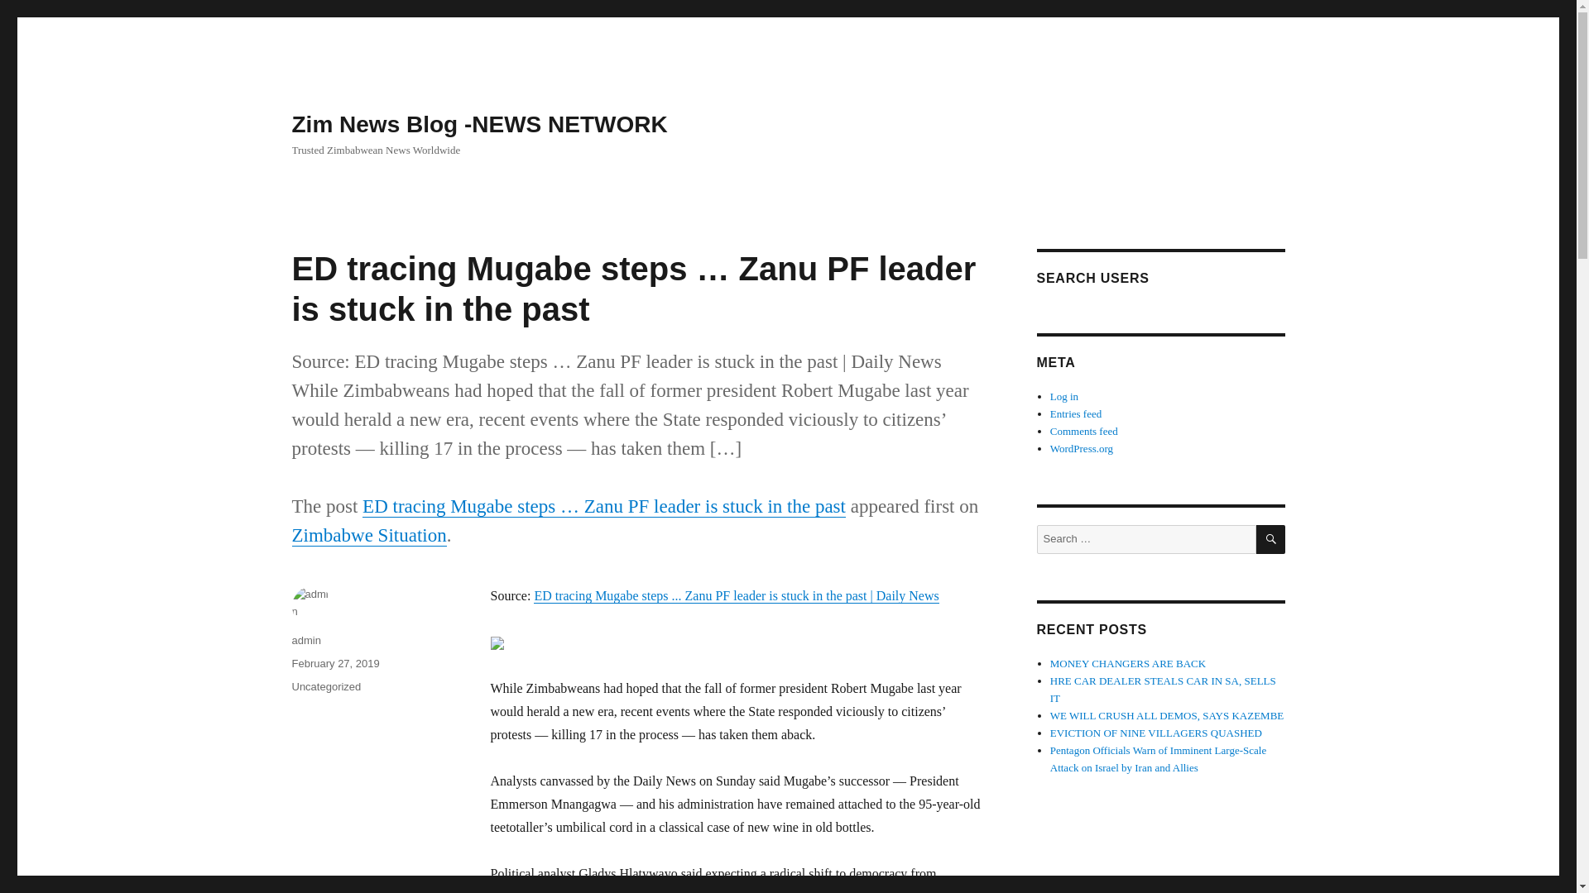 The height and width of the screenshot is (893, 1589). What do you see at coordinates (305, 640) in the screenshot?
I see `admin` at bounding box center [305, 640].